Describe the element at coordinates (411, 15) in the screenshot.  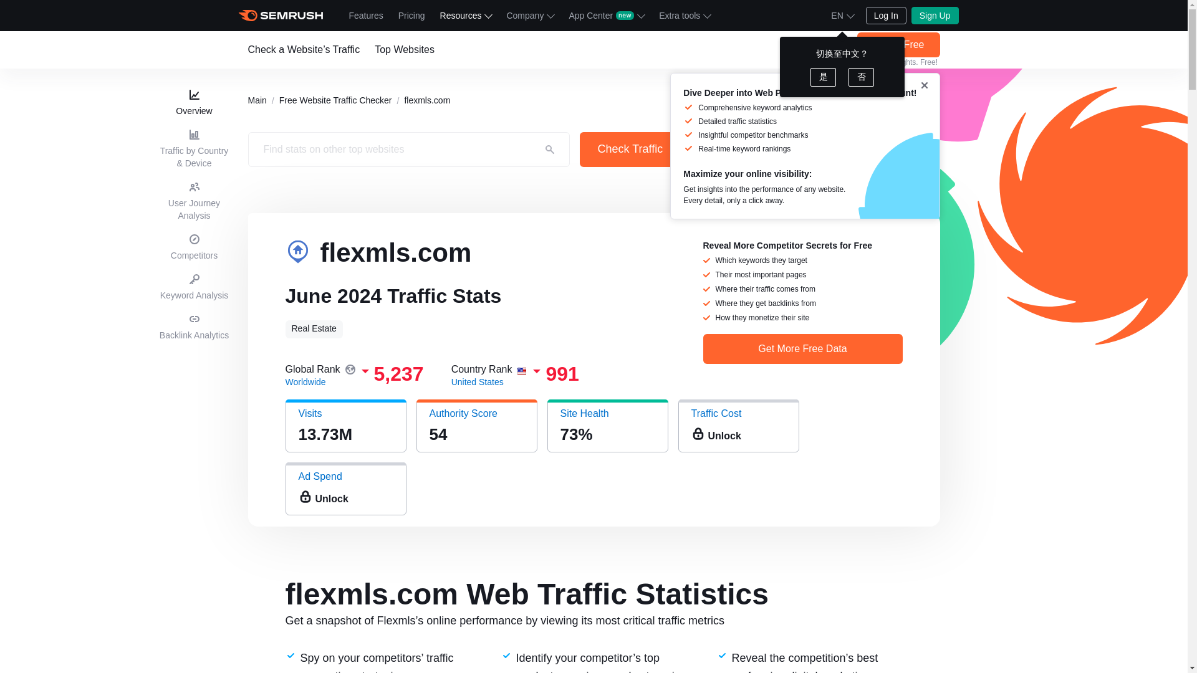
I see `Pricing` at that location.